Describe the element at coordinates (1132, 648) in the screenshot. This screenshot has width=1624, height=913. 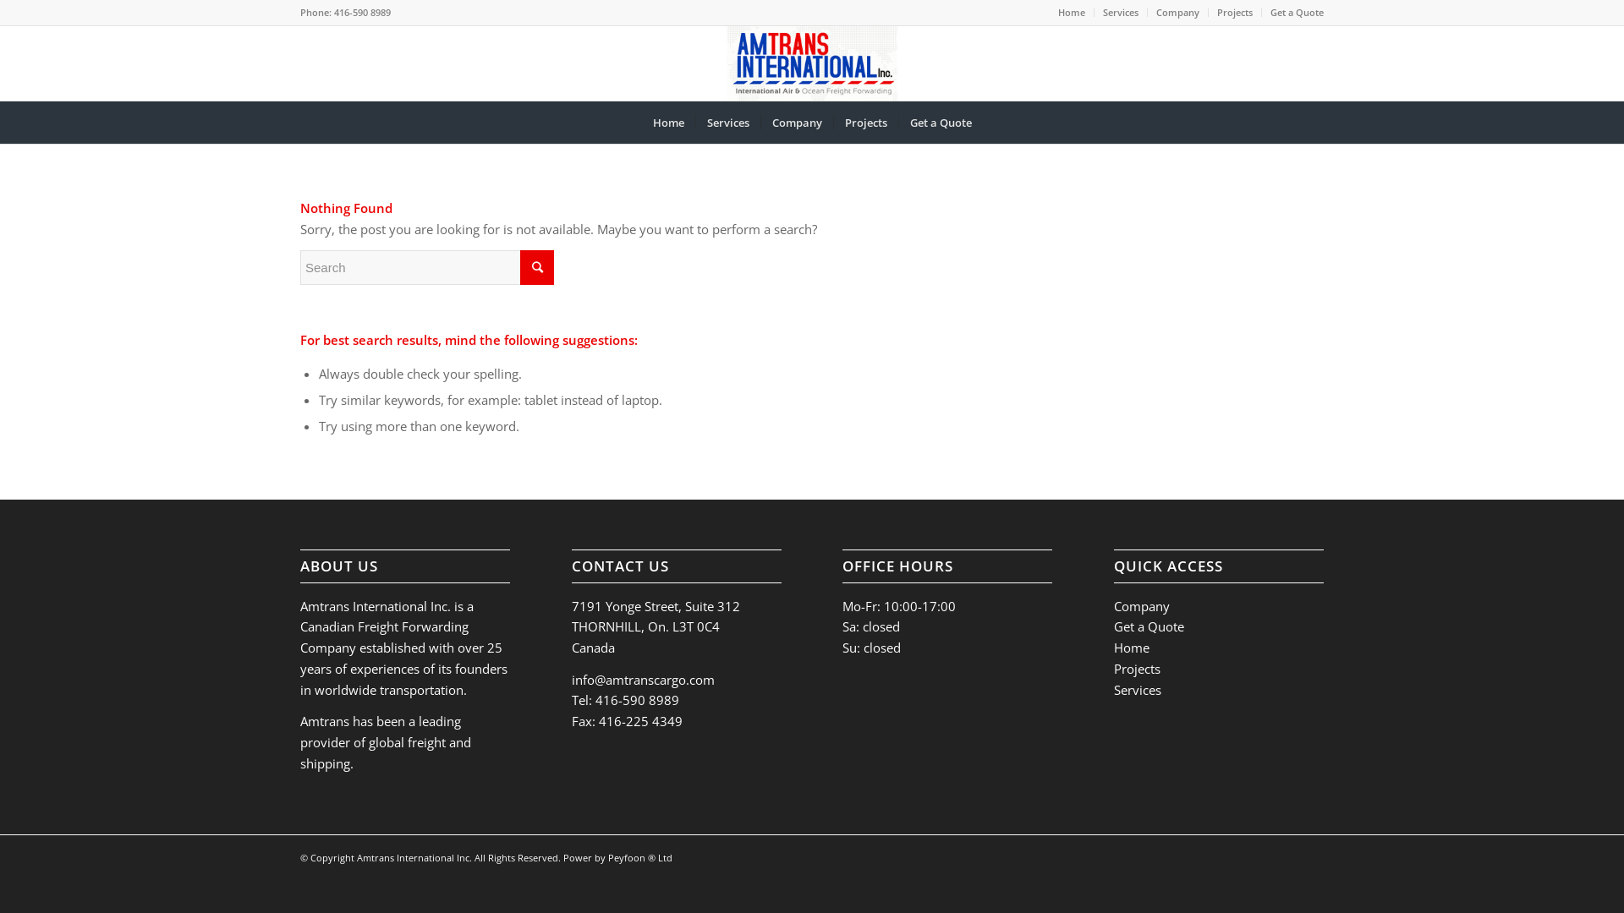
I see `Home` at that location.